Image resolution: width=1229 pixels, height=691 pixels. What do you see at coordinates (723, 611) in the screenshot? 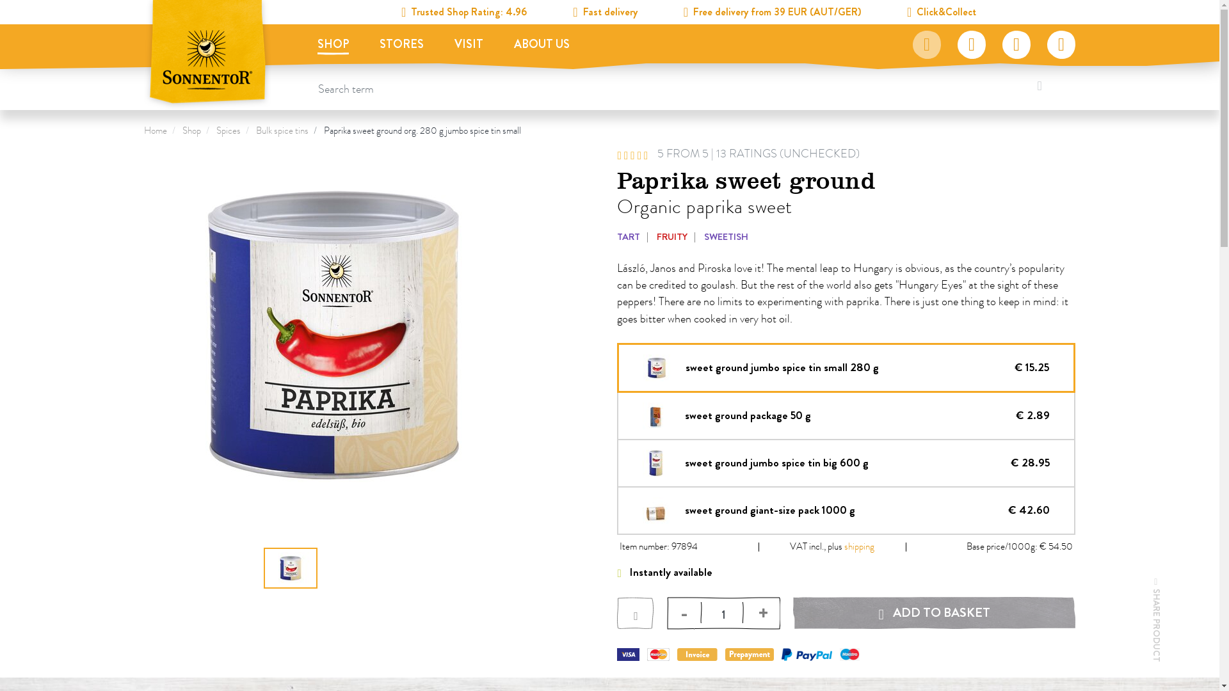
I see `1` at bounding box center [723, 611].